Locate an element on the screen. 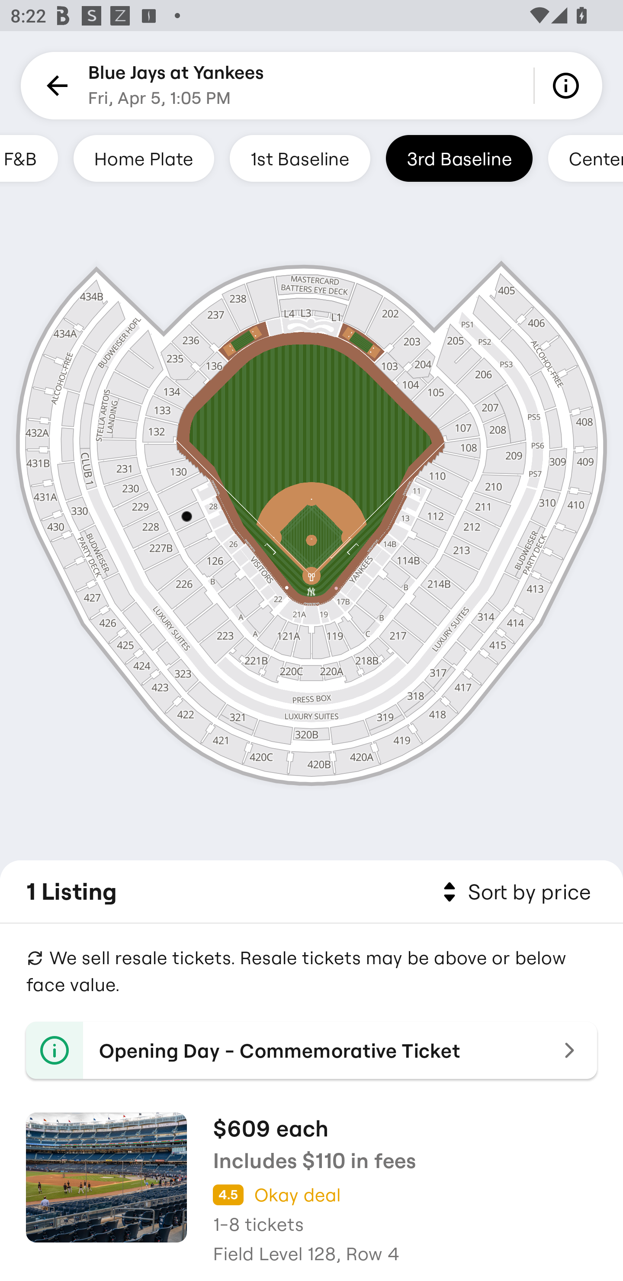 This screenshot has height=1281, width=623. 3rd Baseline is located at coordinates (459, 158).